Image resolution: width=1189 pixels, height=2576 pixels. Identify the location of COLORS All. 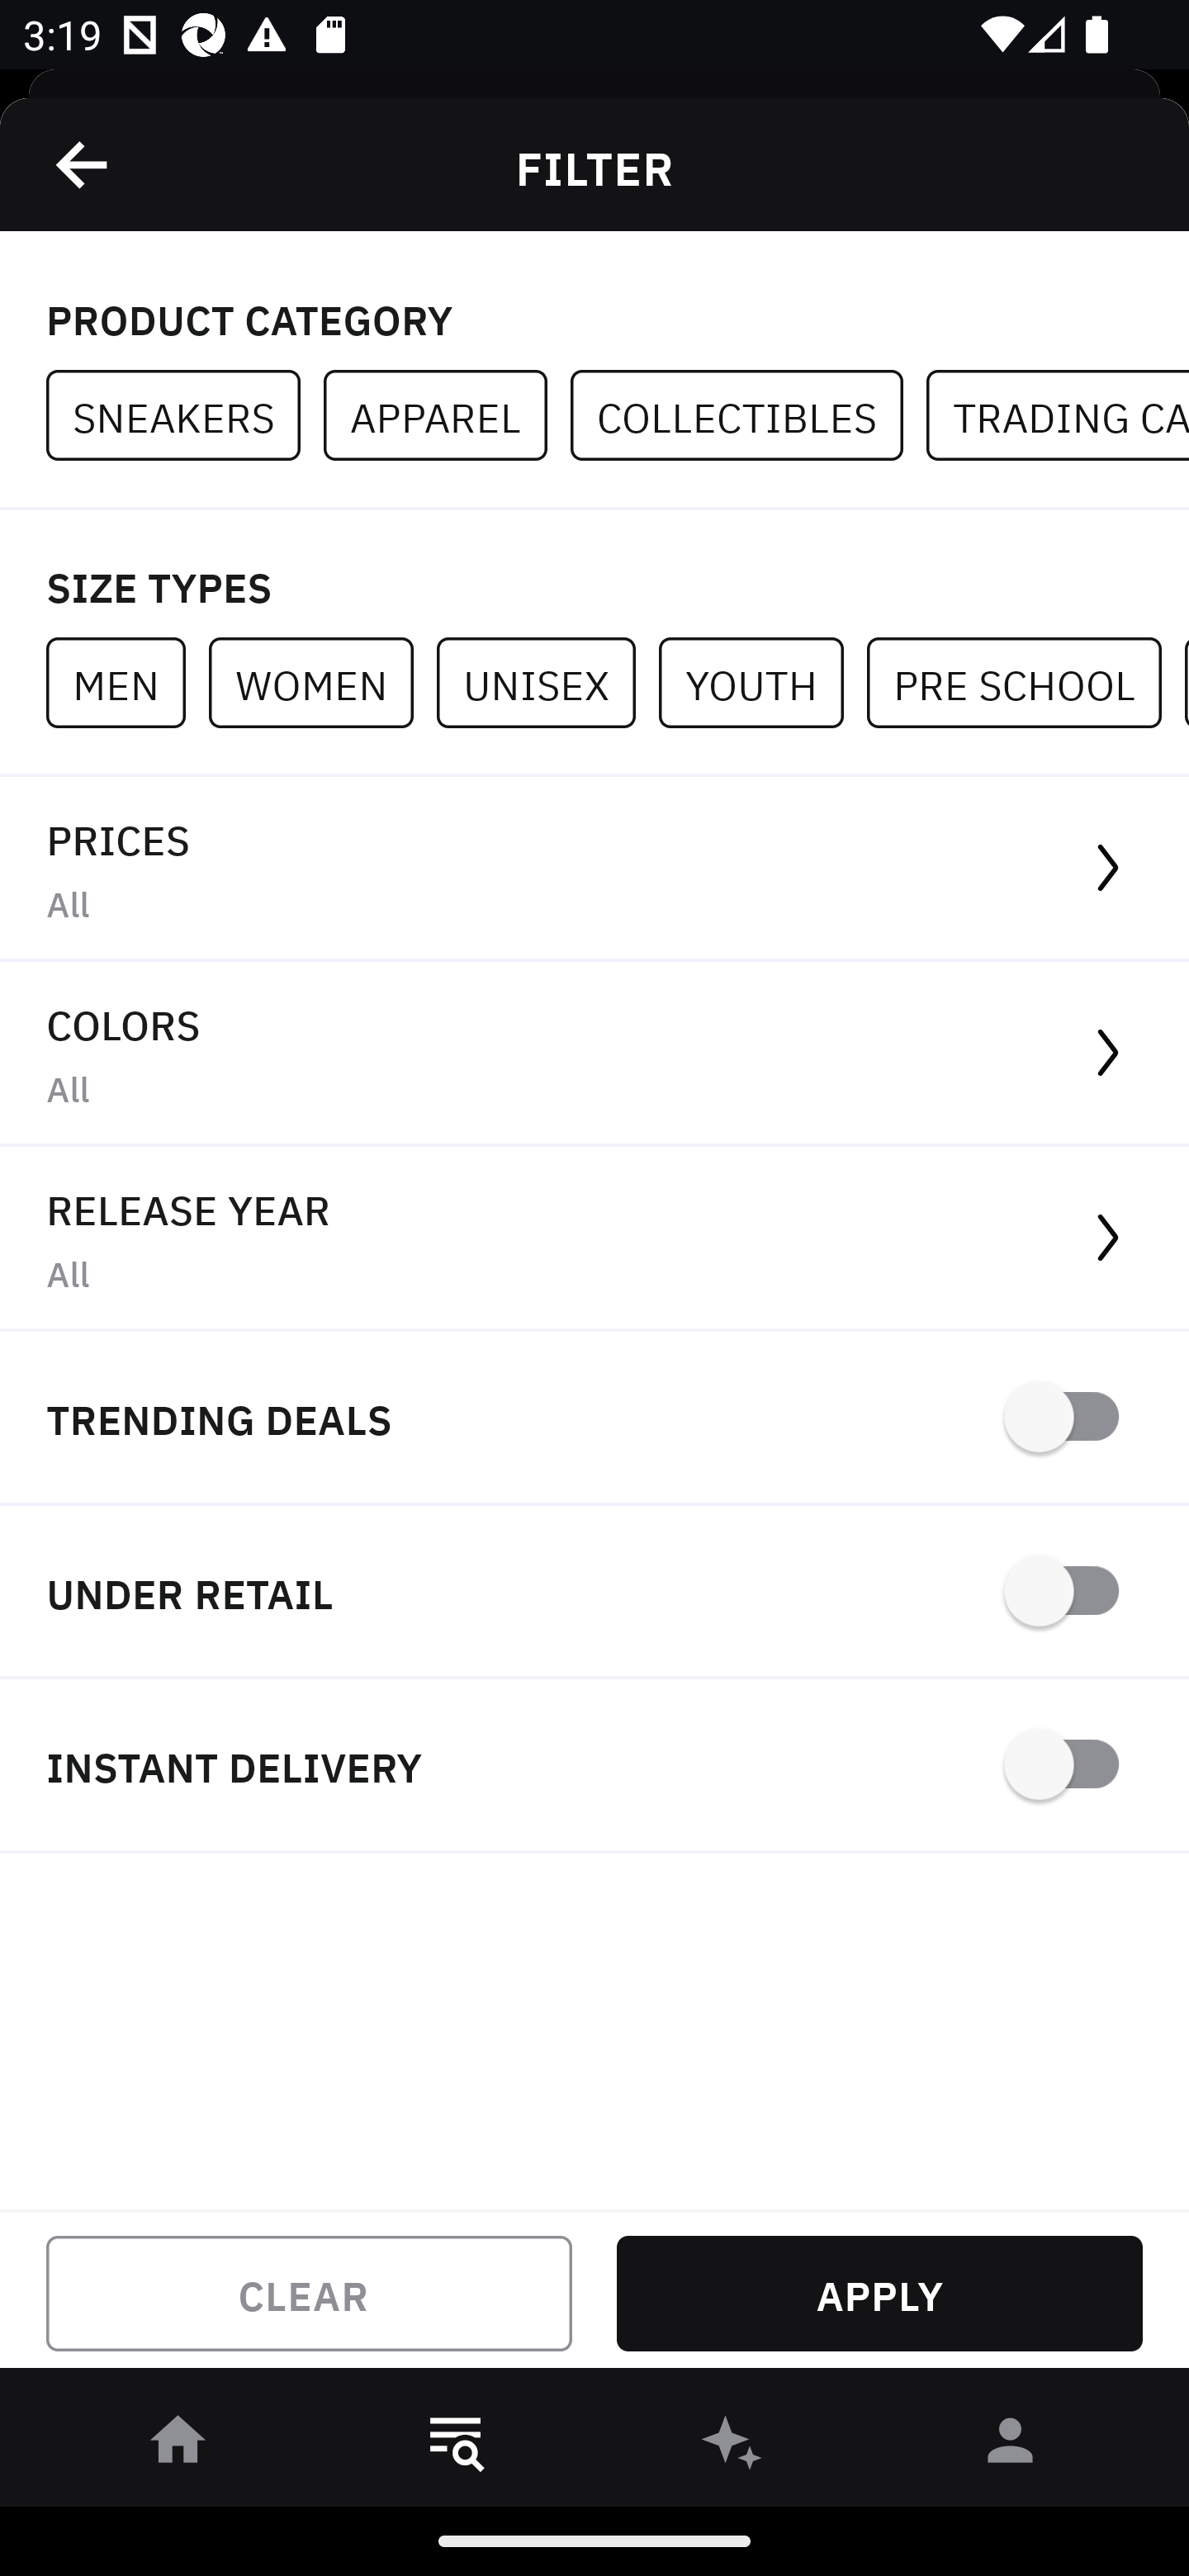
(594, 1054).